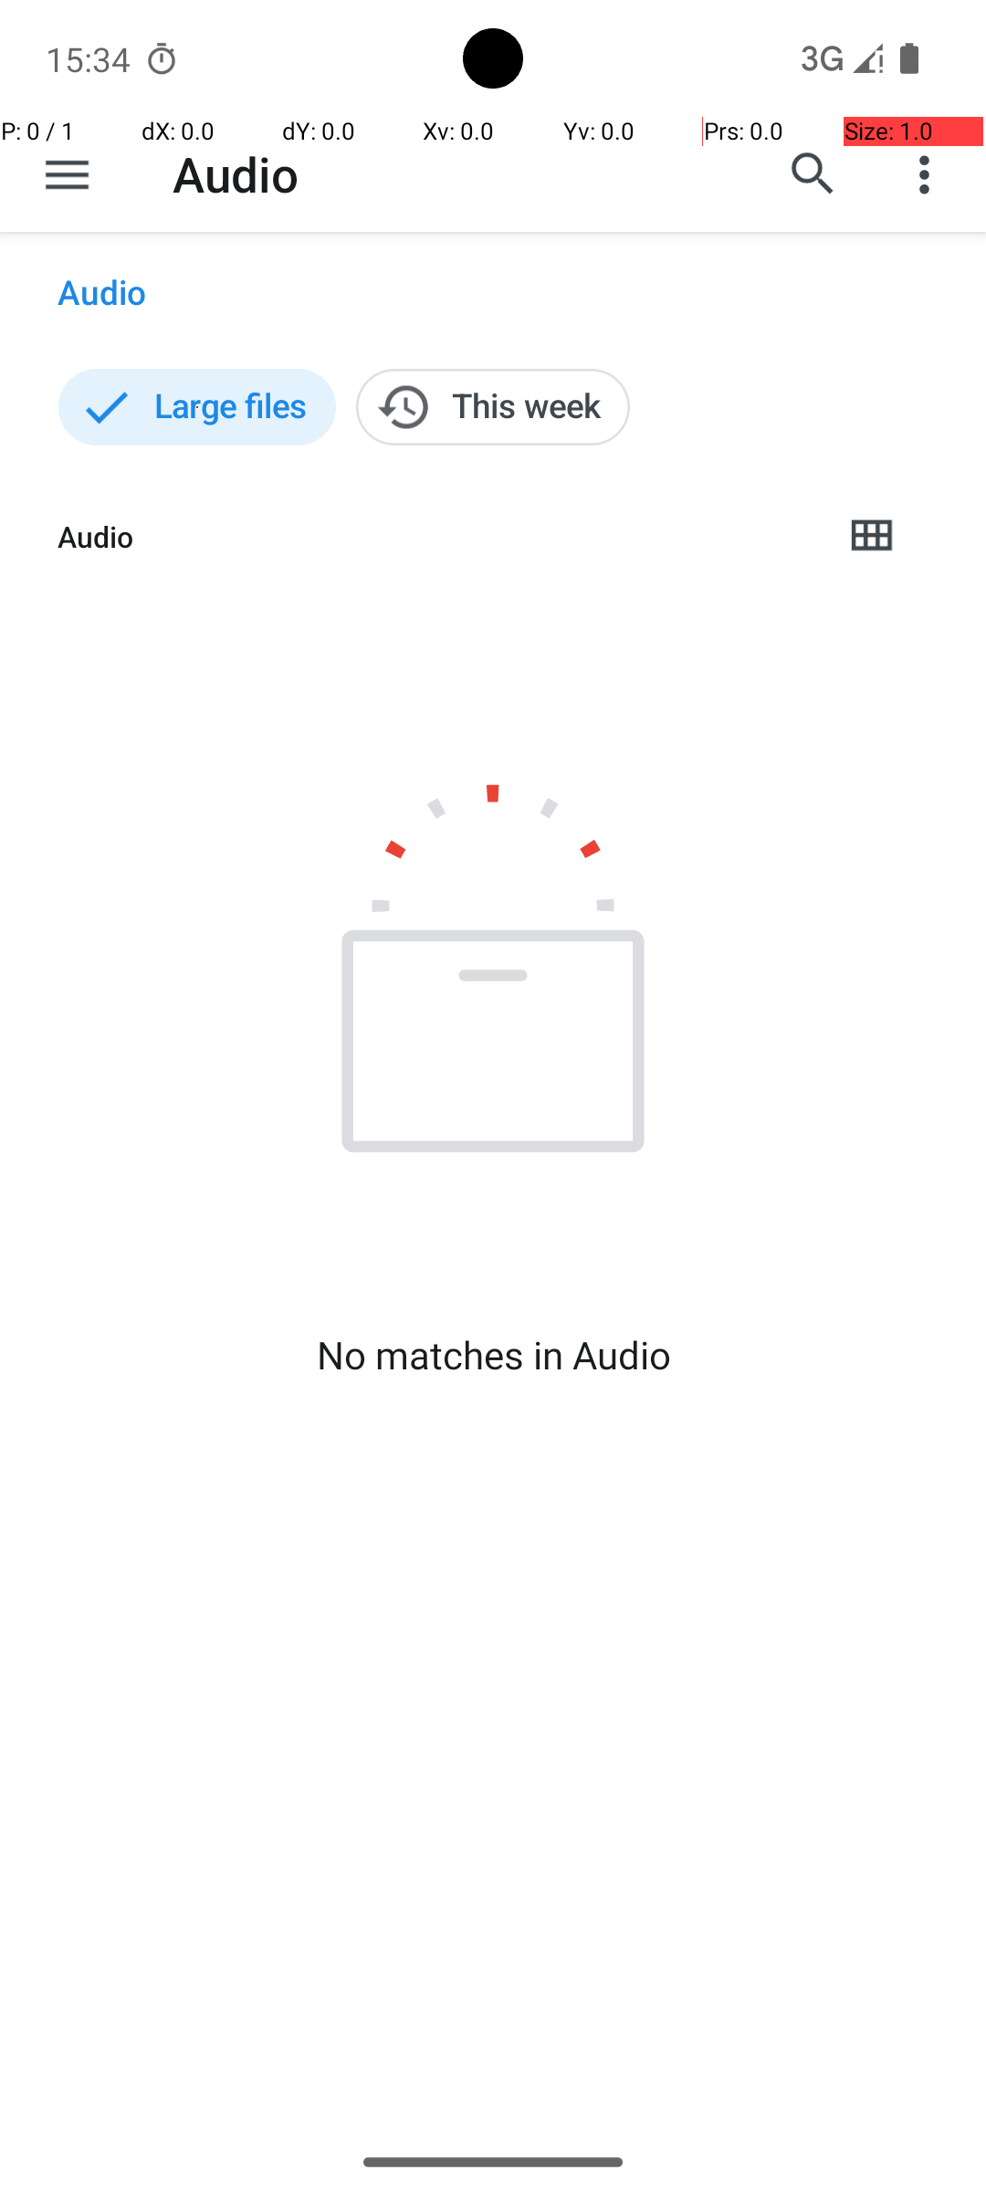 Image resolution: width=986 pixels, height=2191 pixels. Describe the element at coordinates (493, 1355) in the screenshot. I see `No matches in Audio` at that location.